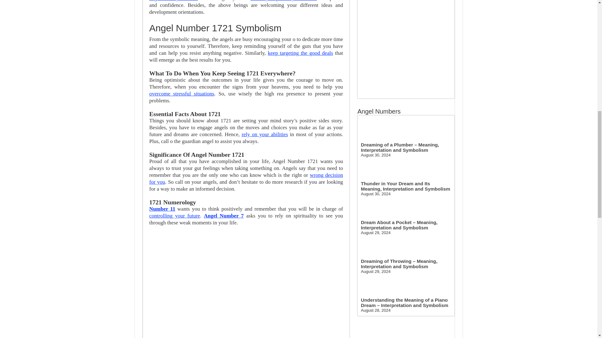  Describe the element at coordinates (162, 209) in the screenshot. I see `Number 11` at that location.